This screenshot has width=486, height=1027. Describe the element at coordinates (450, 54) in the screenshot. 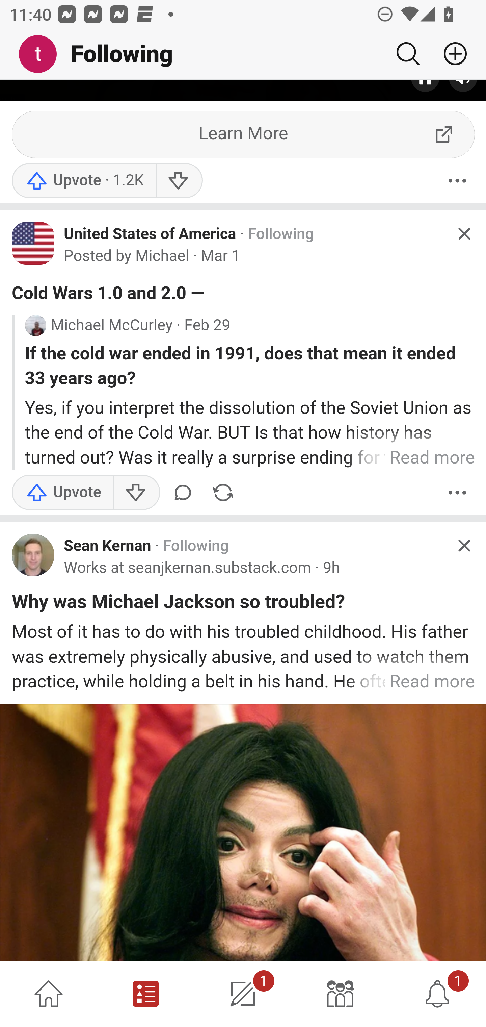

I see `Add` at that location.